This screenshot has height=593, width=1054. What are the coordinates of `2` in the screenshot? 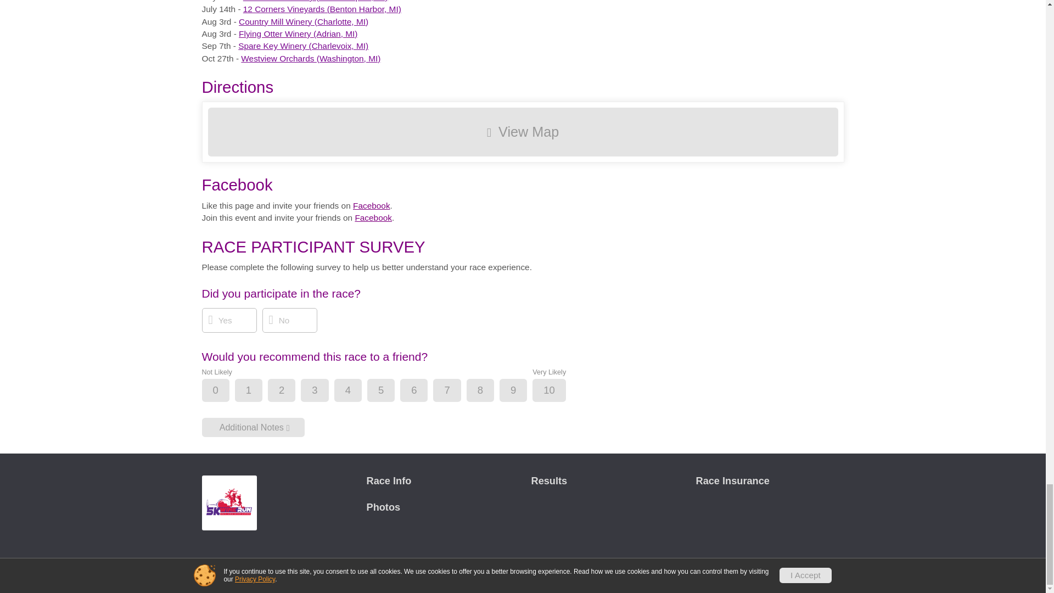 It's located at (291, 391).